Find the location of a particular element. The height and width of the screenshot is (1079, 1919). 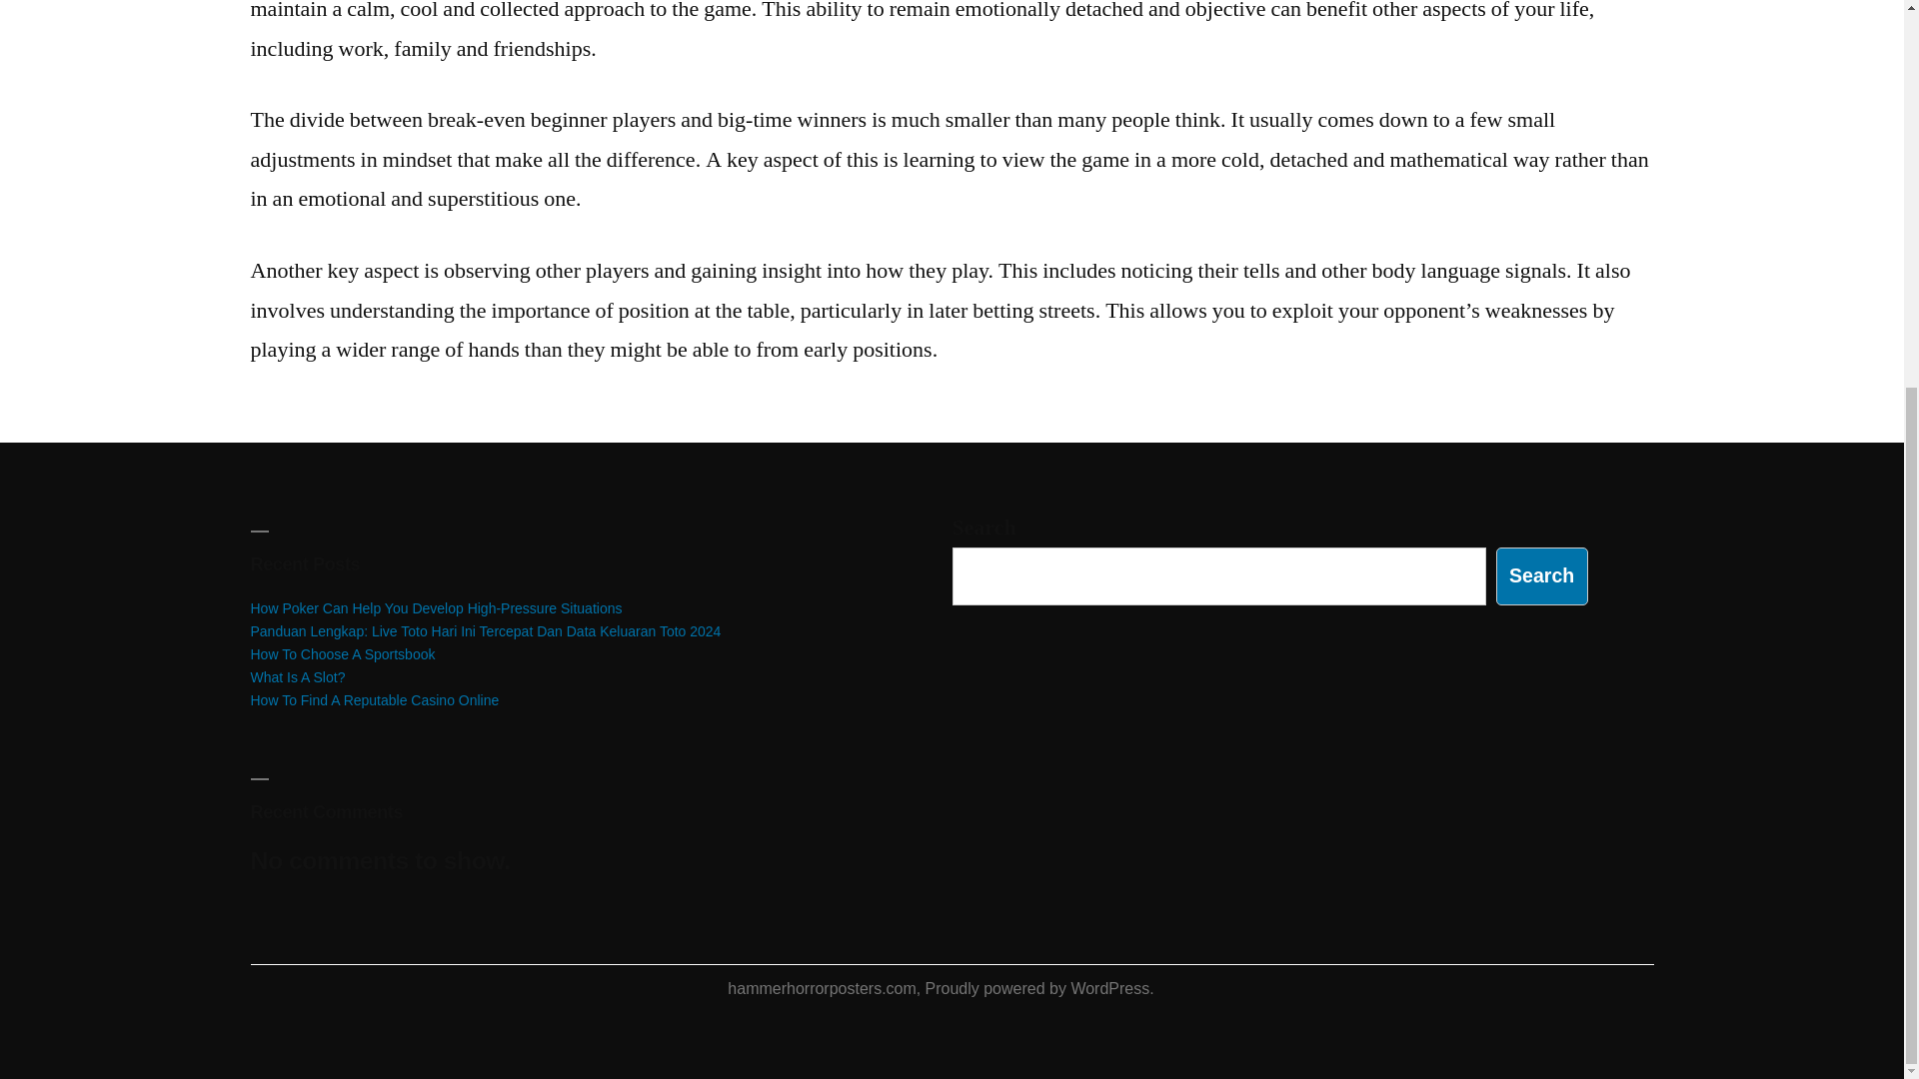

What Is A Slot? is located at coordinates (297, 676).